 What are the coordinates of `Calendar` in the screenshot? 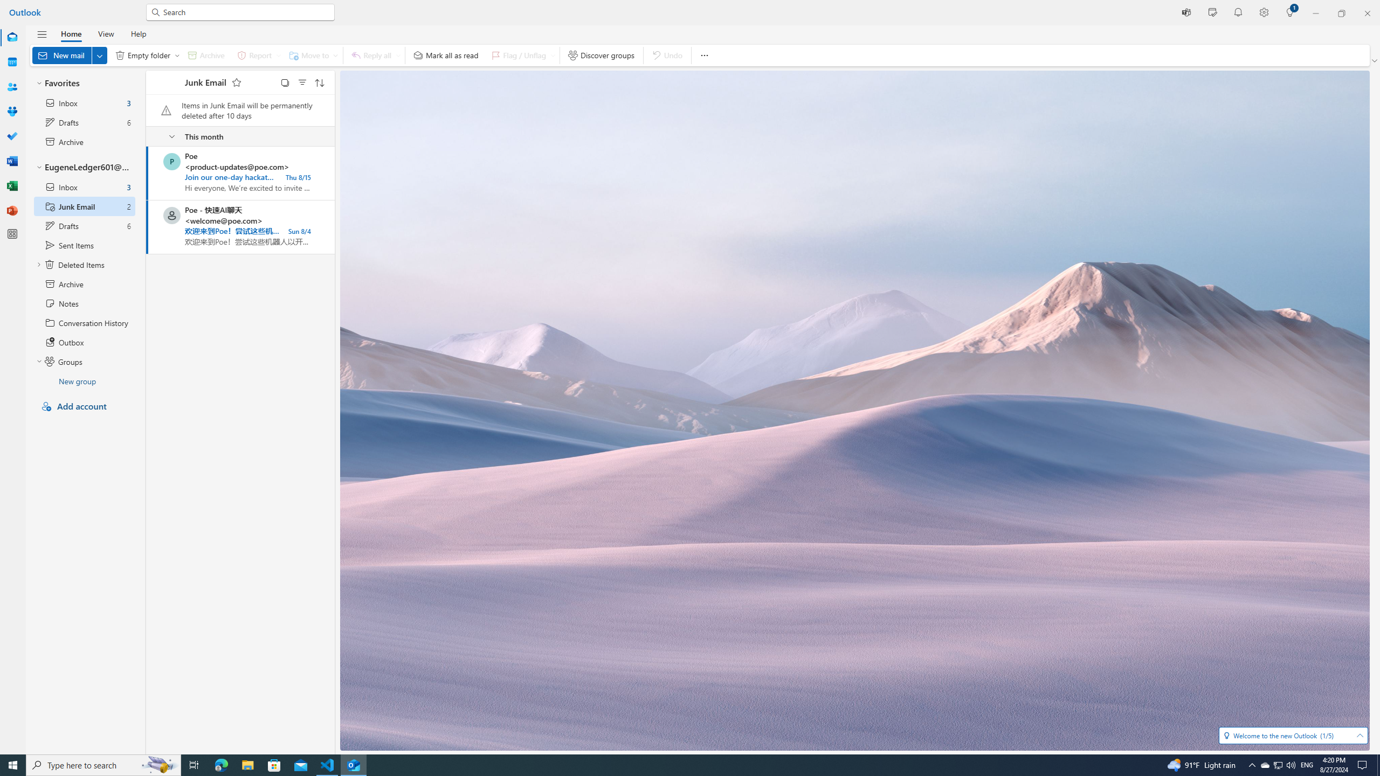 It's located at (12, 63).